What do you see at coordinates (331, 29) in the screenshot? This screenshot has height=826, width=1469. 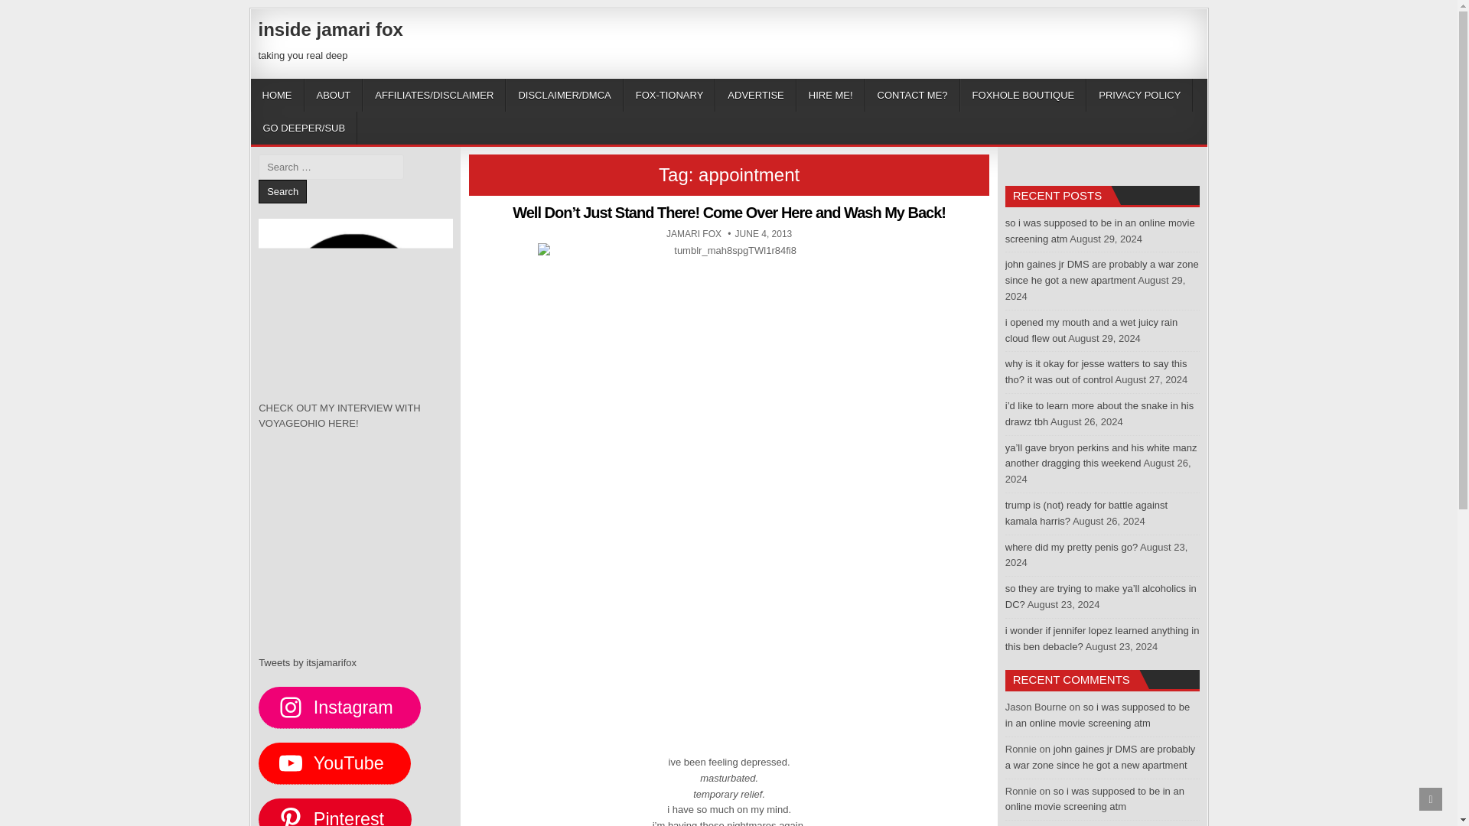 I see `inside jamari fox` at bounding box center [331, 29].